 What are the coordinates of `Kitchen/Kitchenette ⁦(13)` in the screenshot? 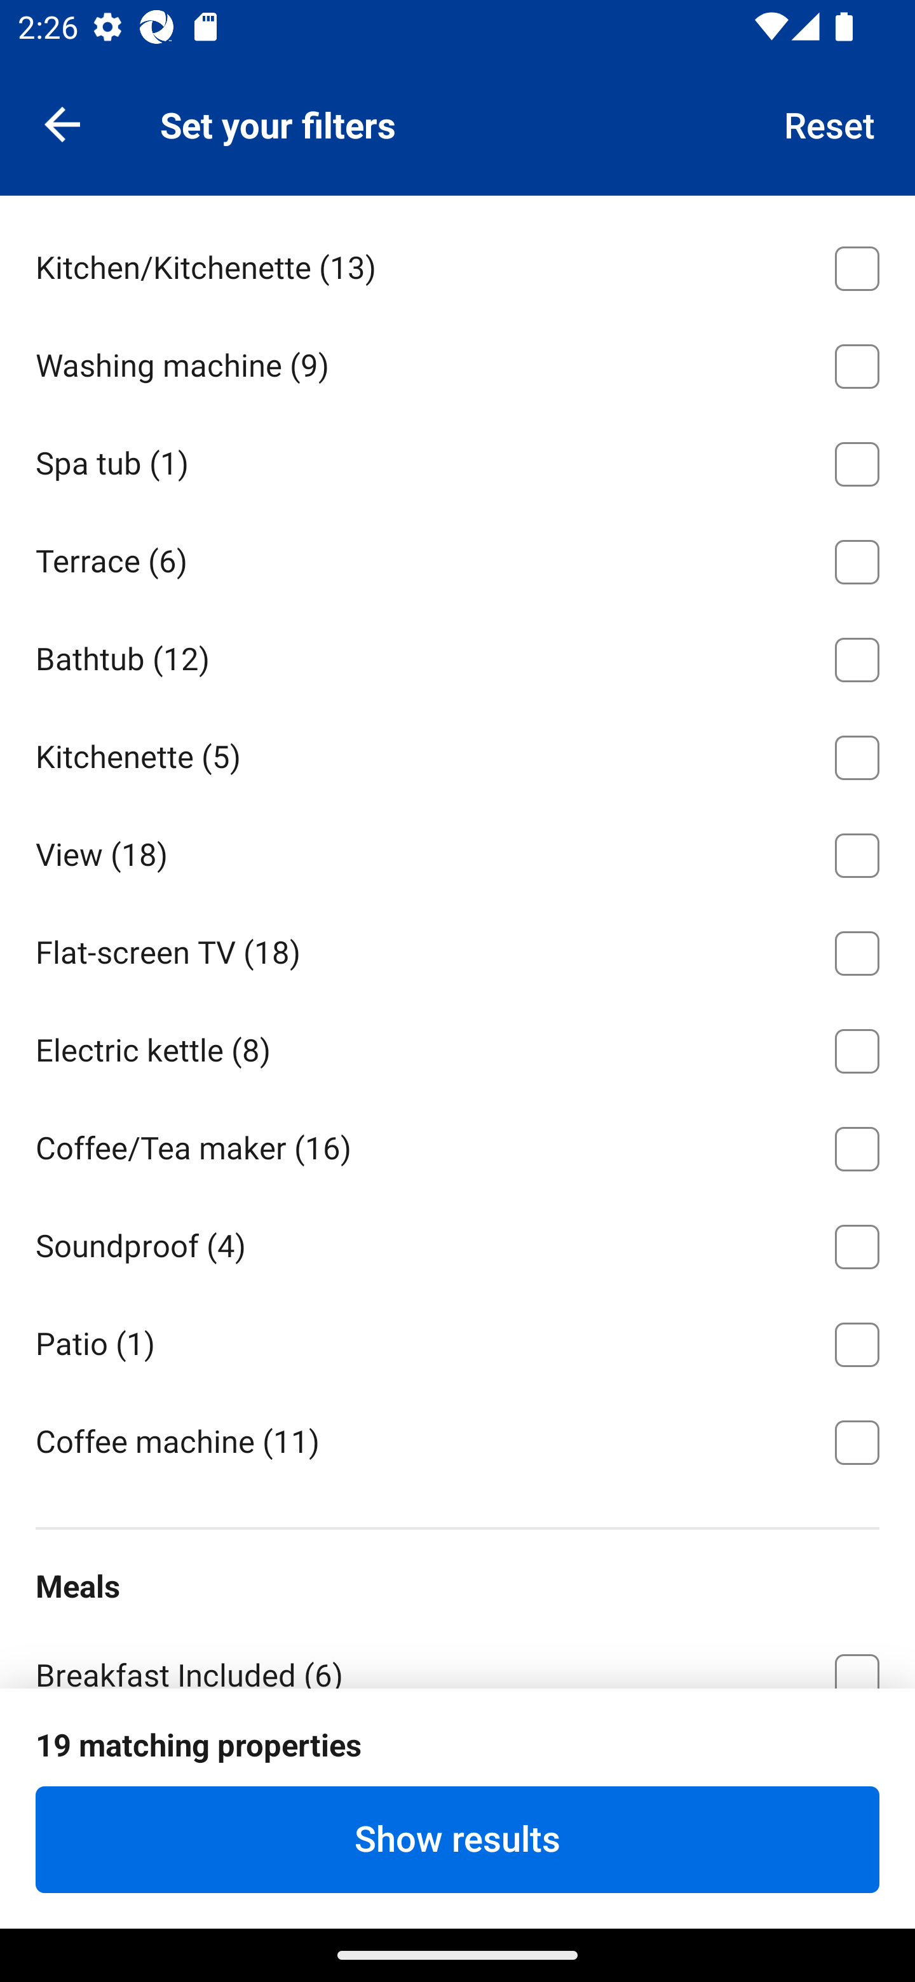 It's located at (457, 264).